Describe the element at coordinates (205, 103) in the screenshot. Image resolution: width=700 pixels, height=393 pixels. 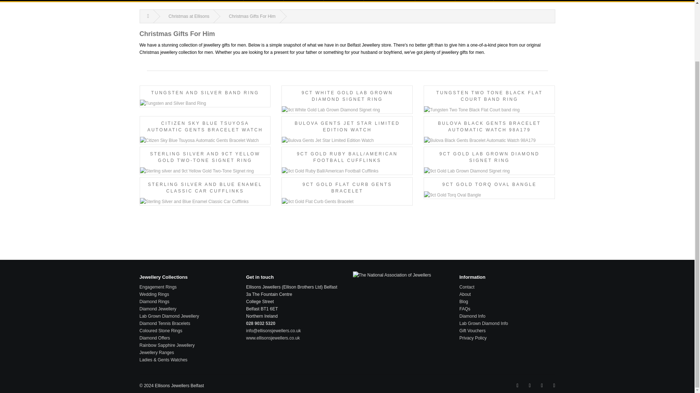
I see `Tungsten and Silver Band Ring` at that location.